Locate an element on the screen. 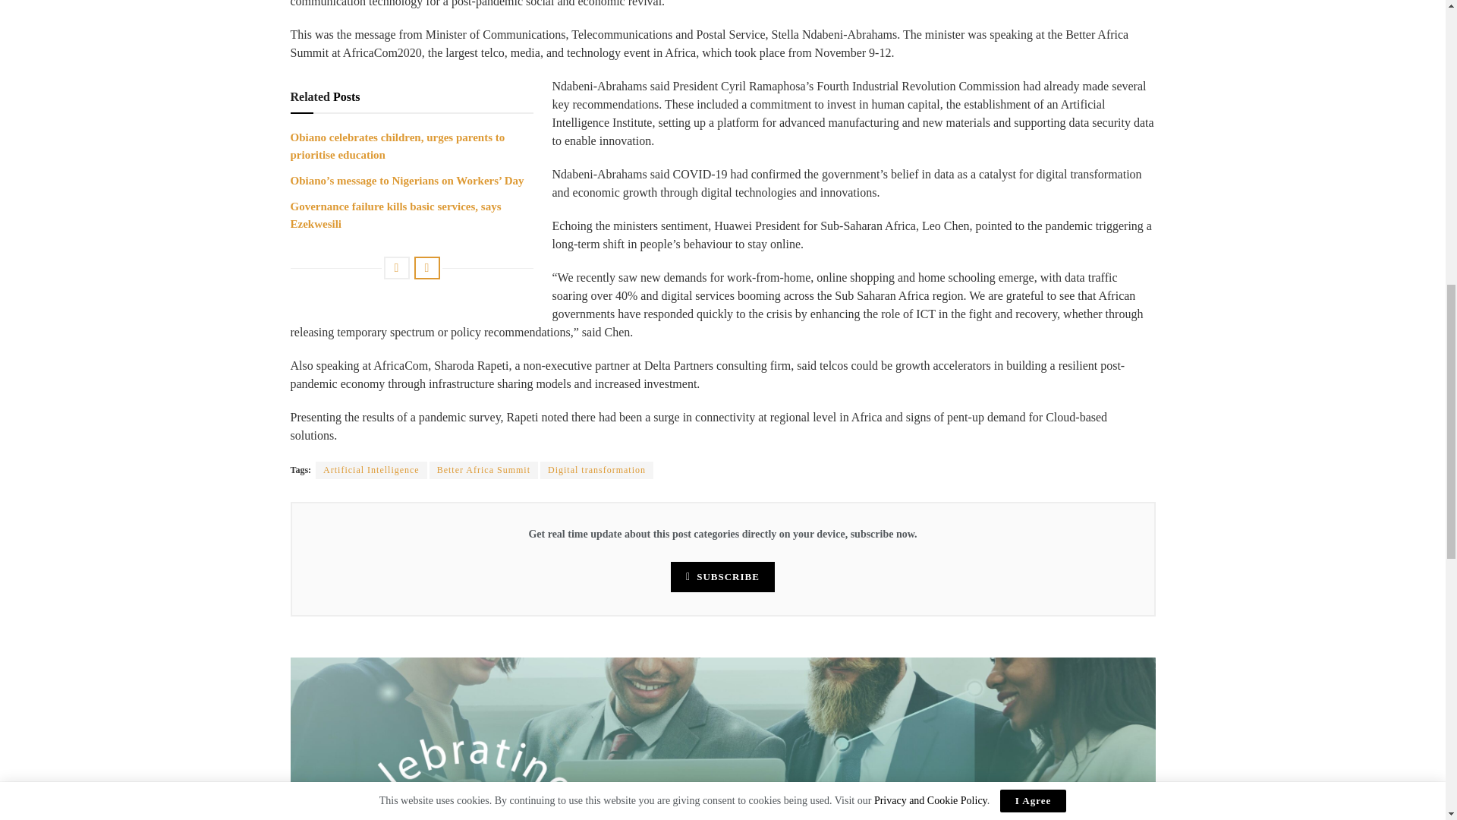 The width and height of the screenshot is (1457, 820). Artificial Intelligence is located at coordinates (371, 470).